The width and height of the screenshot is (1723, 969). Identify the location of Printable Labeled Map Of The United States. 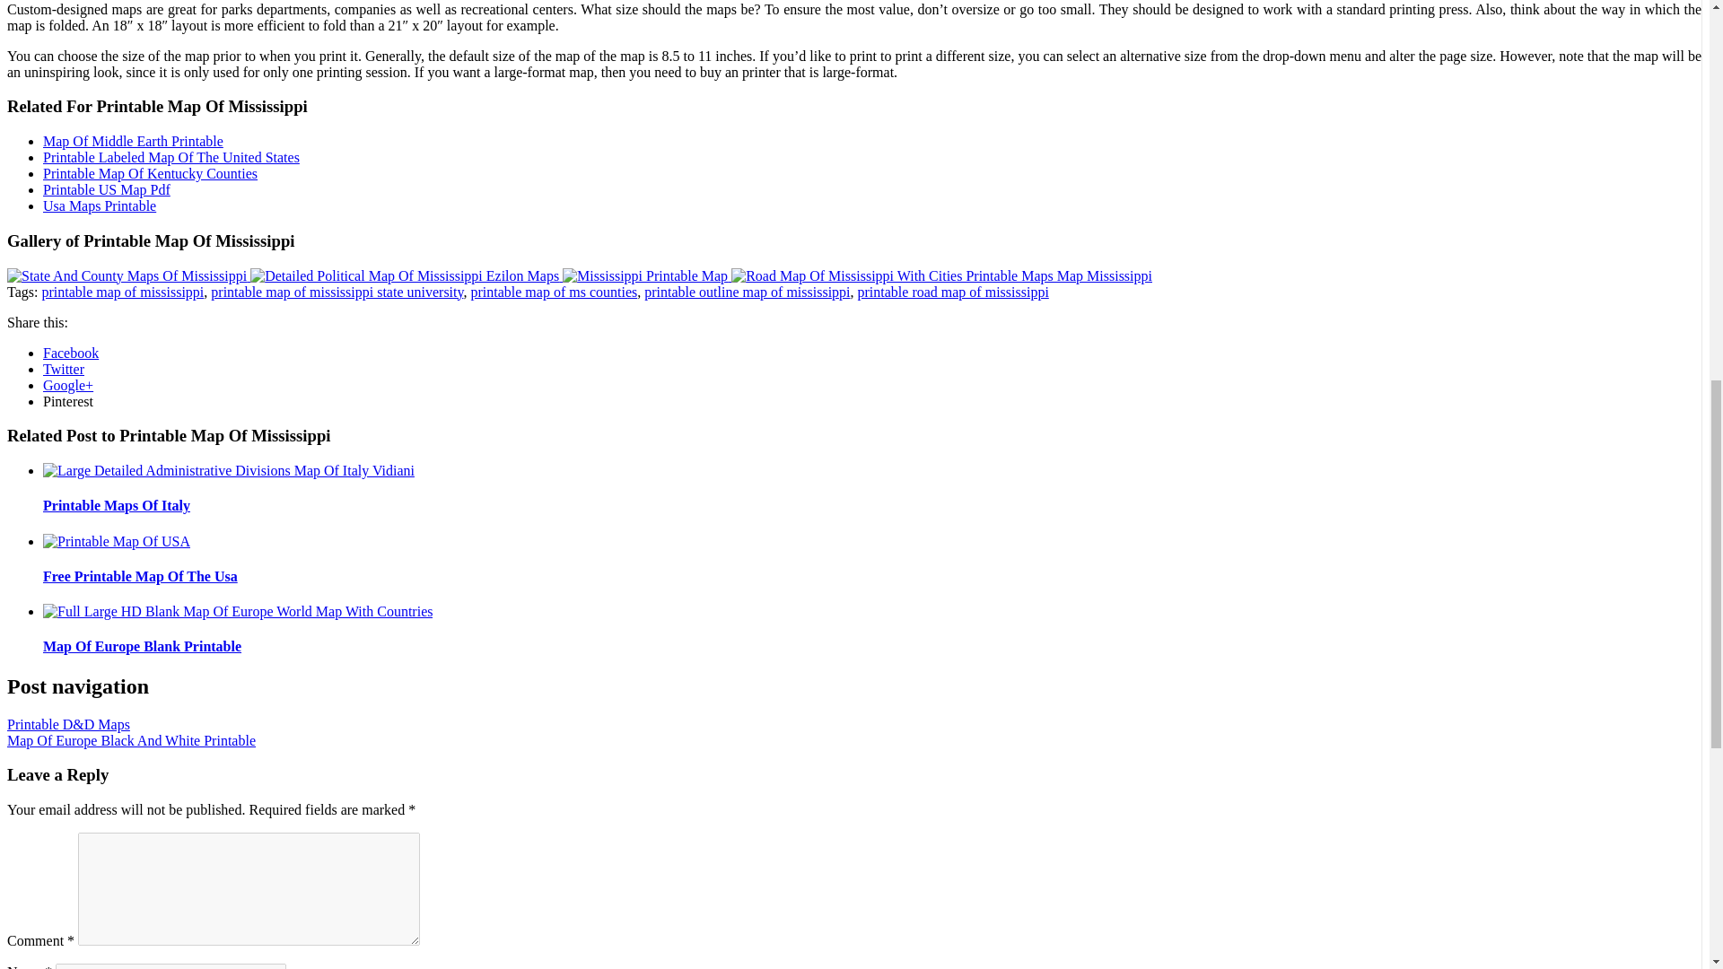
(171, 157).